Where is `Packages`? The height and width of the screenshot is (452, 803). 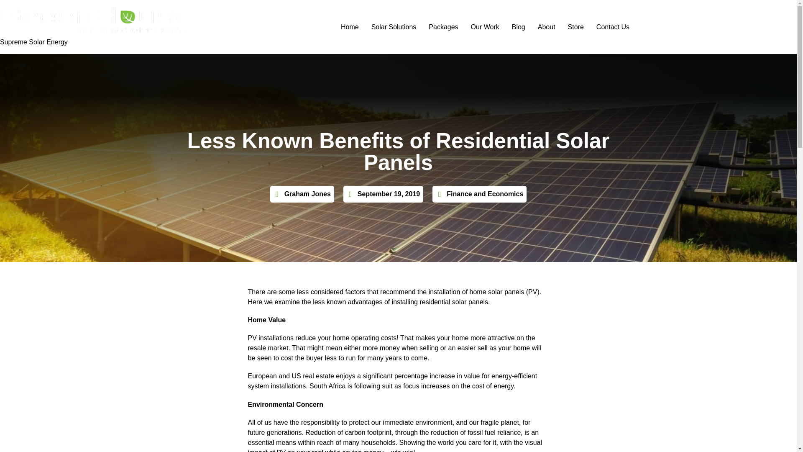
Packages is located at coordinates (443, 27).